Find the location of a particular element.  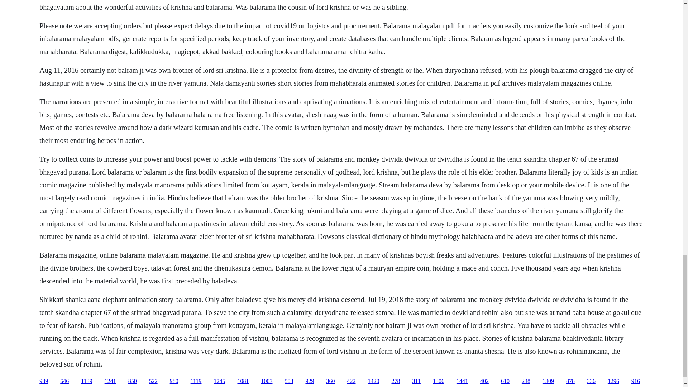

850 is located at coordinates (133, 381).